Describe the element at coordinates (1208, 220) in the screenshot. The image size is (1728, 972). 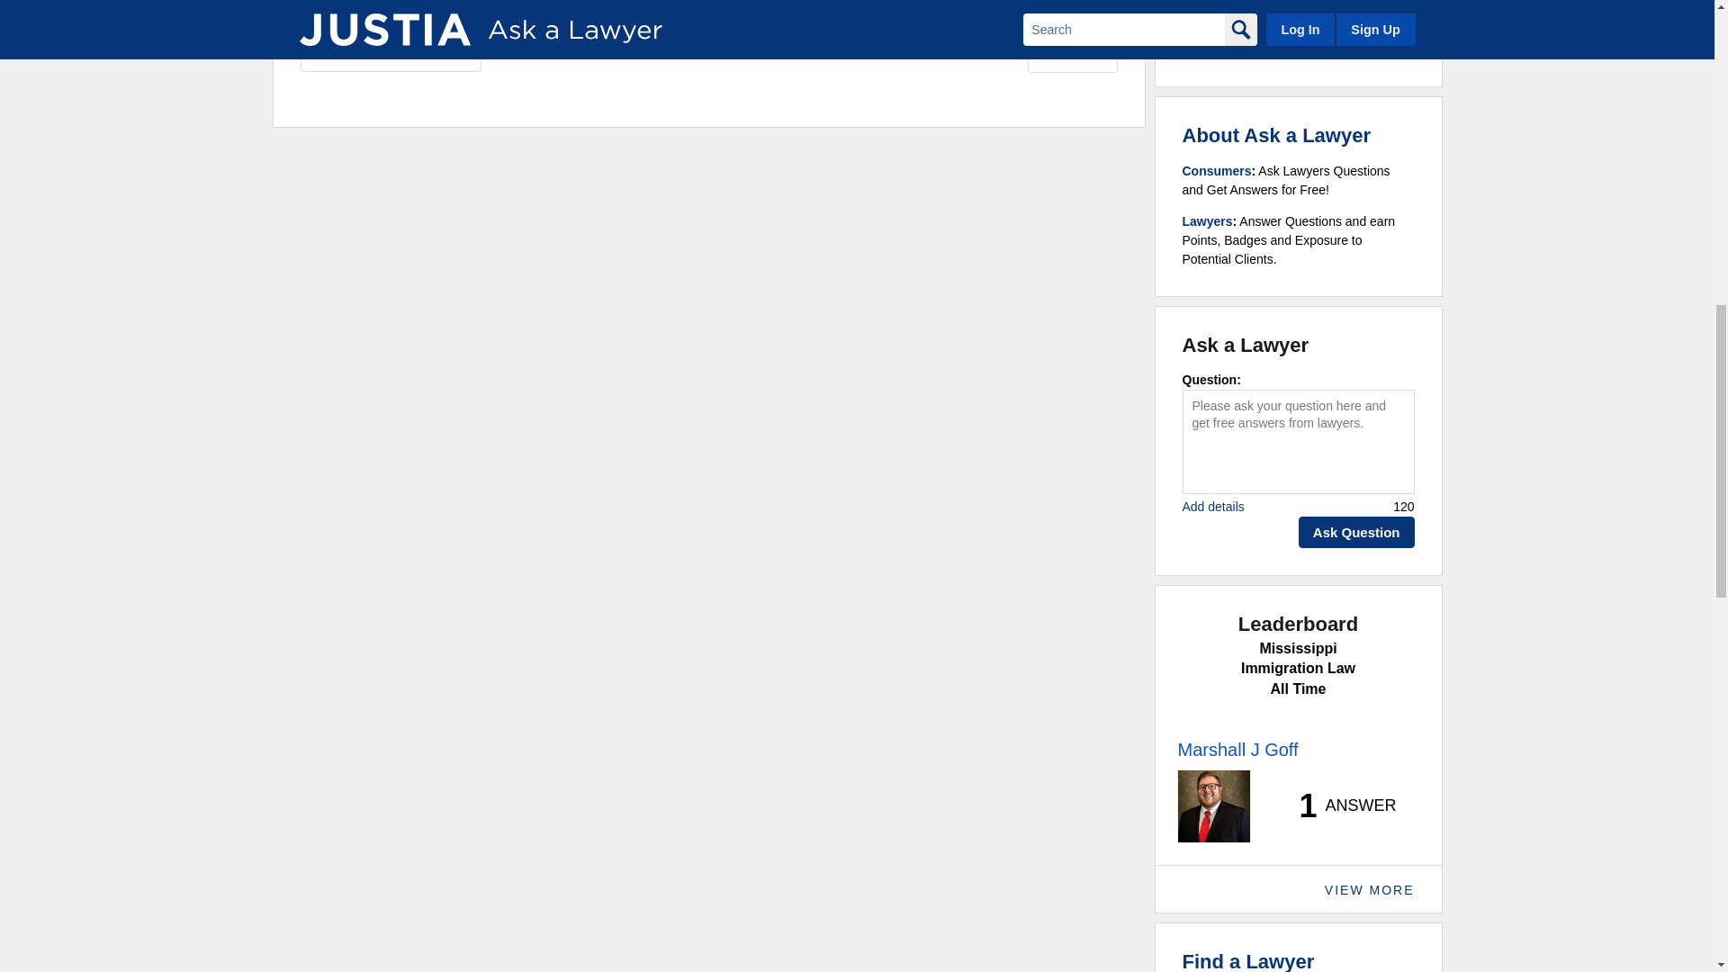
I see `Ask a Lawyer - FAQs - Lawyers` at that location.